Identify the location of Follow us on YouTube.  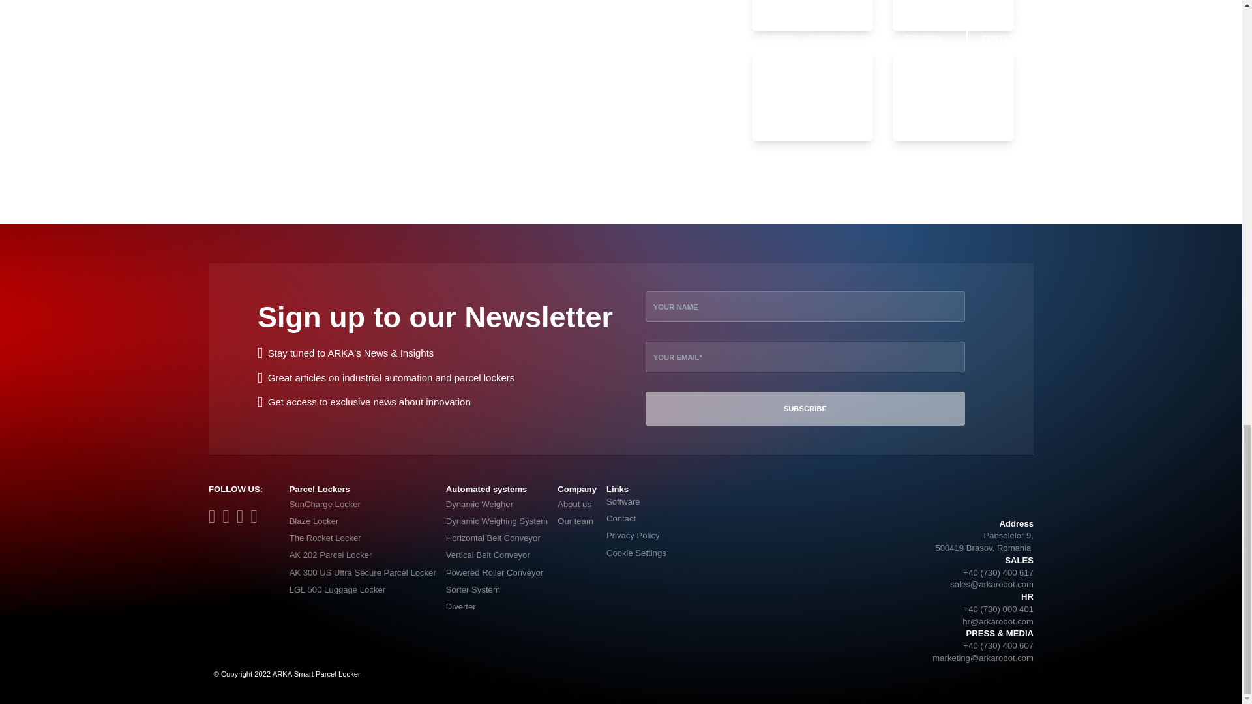
(244, 519).